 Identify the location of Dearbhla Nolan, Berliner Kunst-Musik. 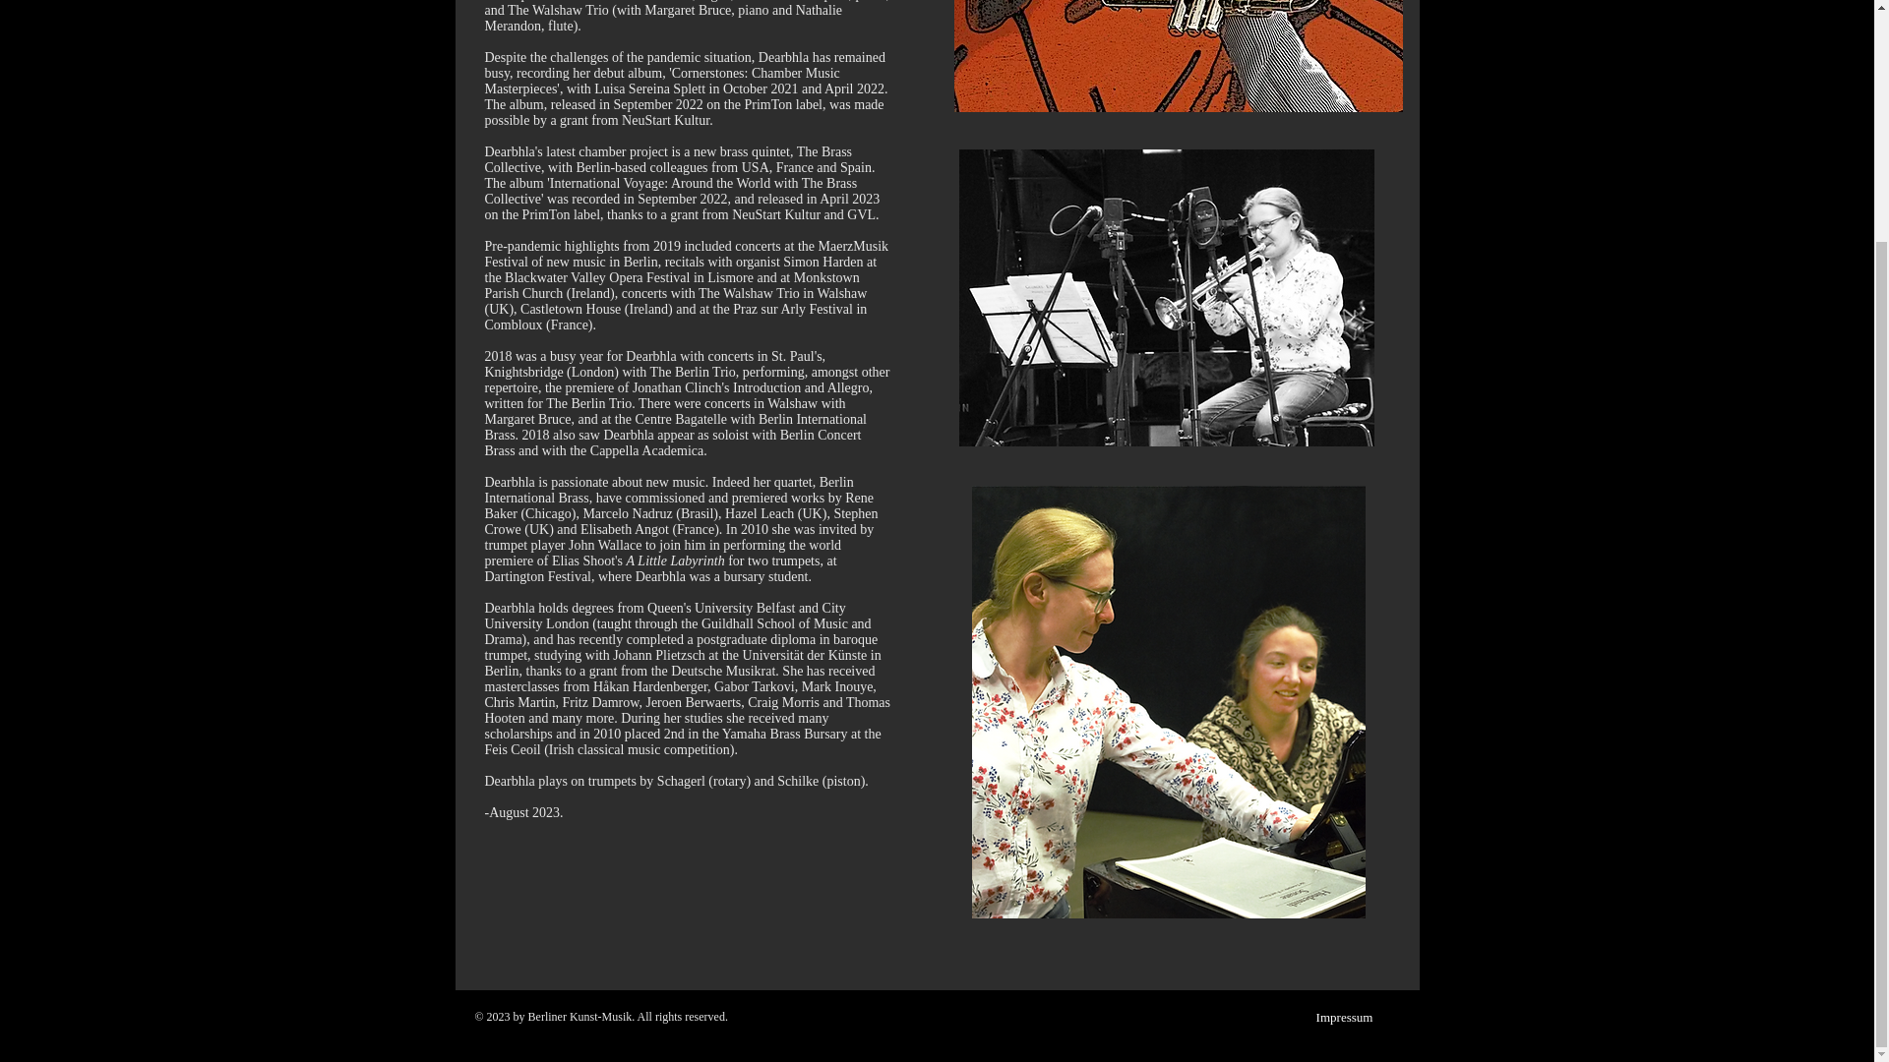
(1165, 297).